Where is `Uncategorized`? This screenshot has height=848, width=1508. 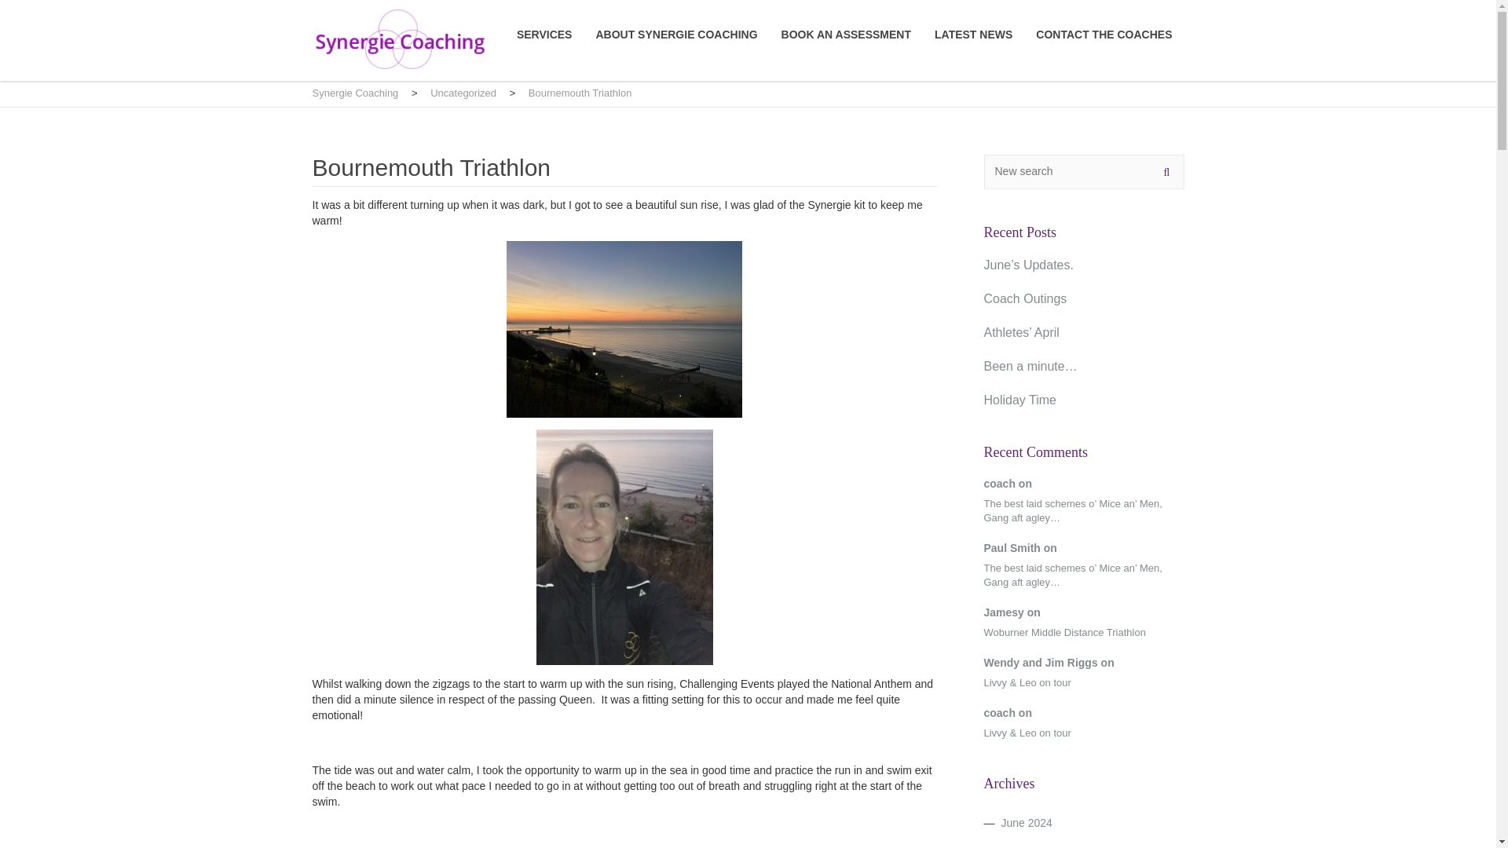
Uncategorized is located at coordinates (463, 93).